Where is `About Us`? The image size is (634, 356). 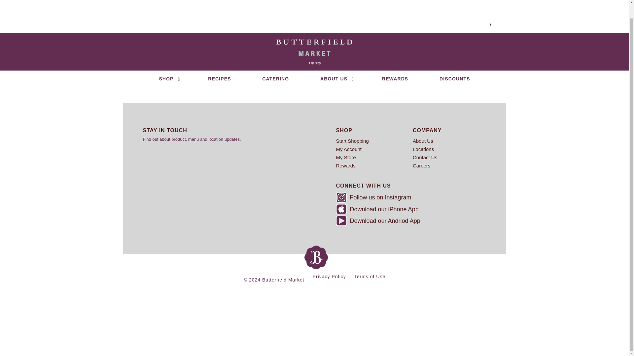
About Us is located at coordinates (451, 140).